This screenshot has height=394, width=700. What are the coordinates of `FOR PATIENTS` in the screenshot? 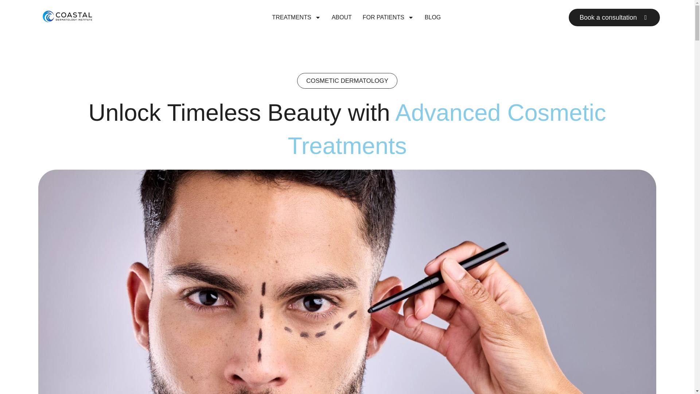 It's located at (388, 17).